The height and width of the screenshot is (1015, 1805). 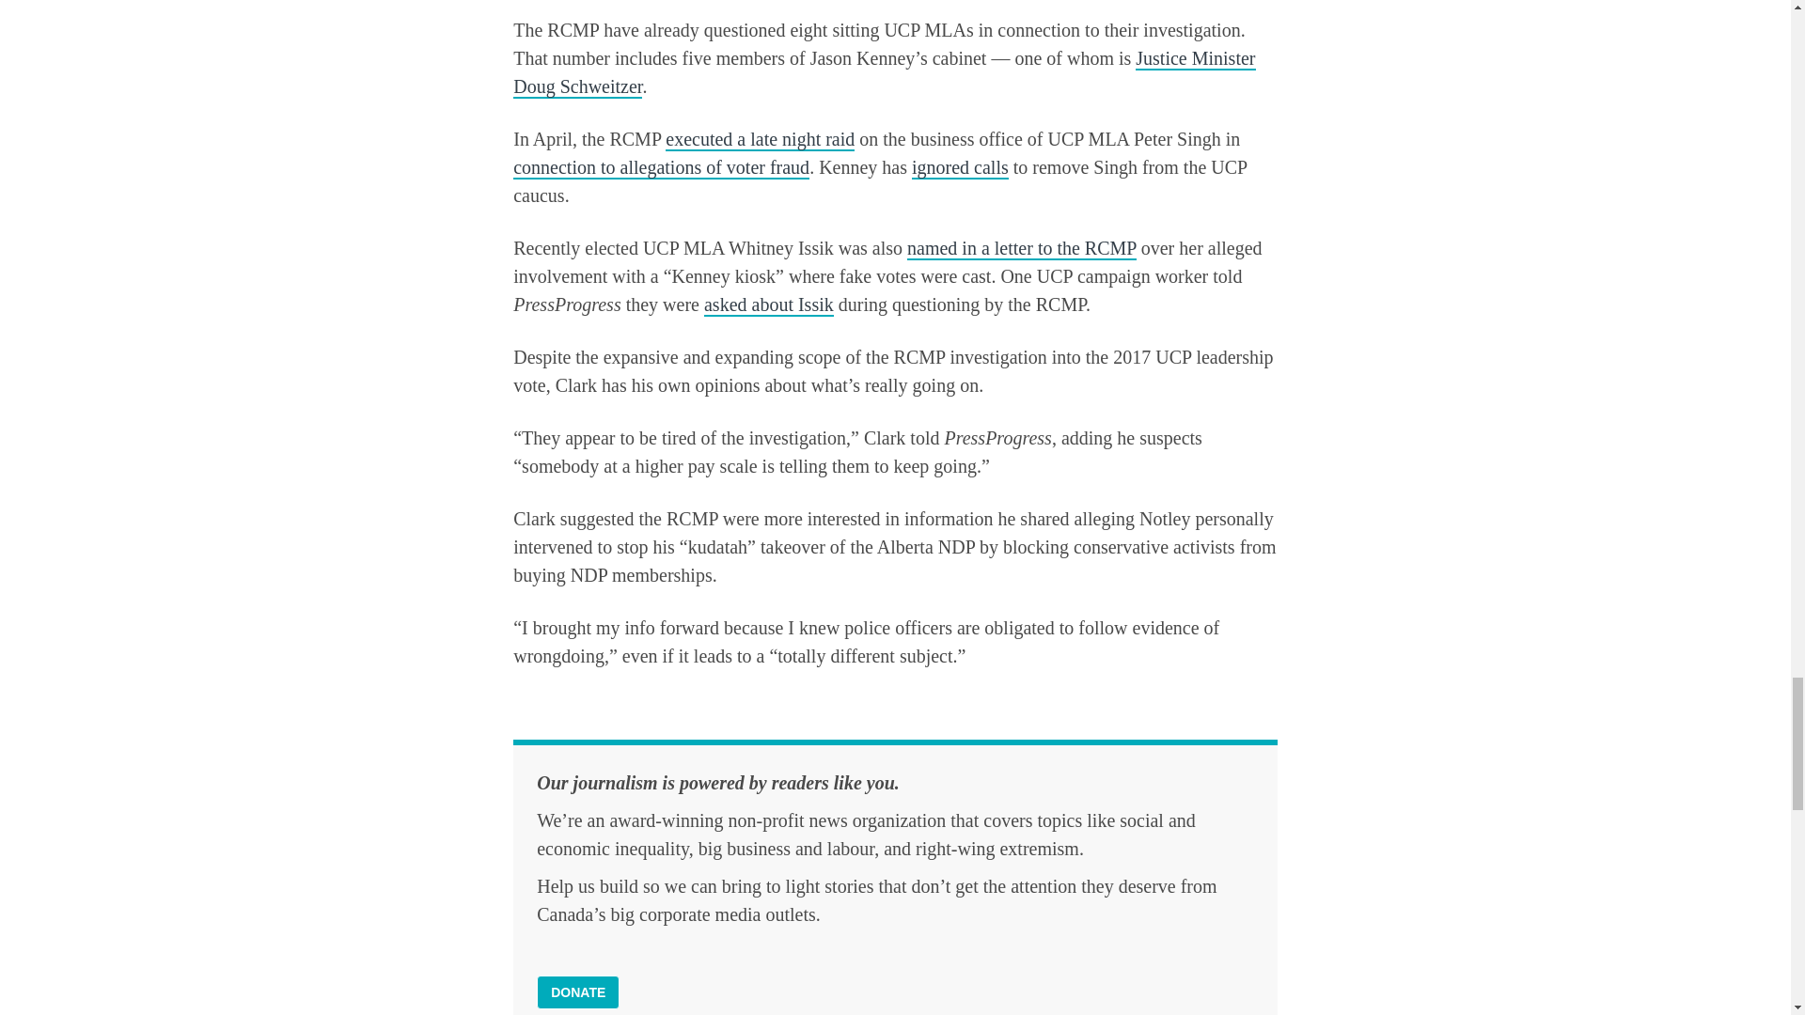 What do you see at coordinates (884, 72) in the screenshot?
I see `Justice Minister Doug Schweitzer` at bounding box center [884, 72].